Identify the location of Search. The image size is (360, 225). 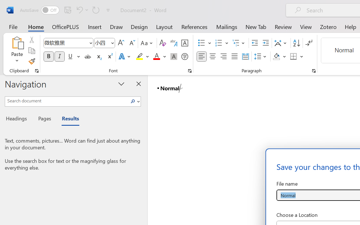
(133, 101).